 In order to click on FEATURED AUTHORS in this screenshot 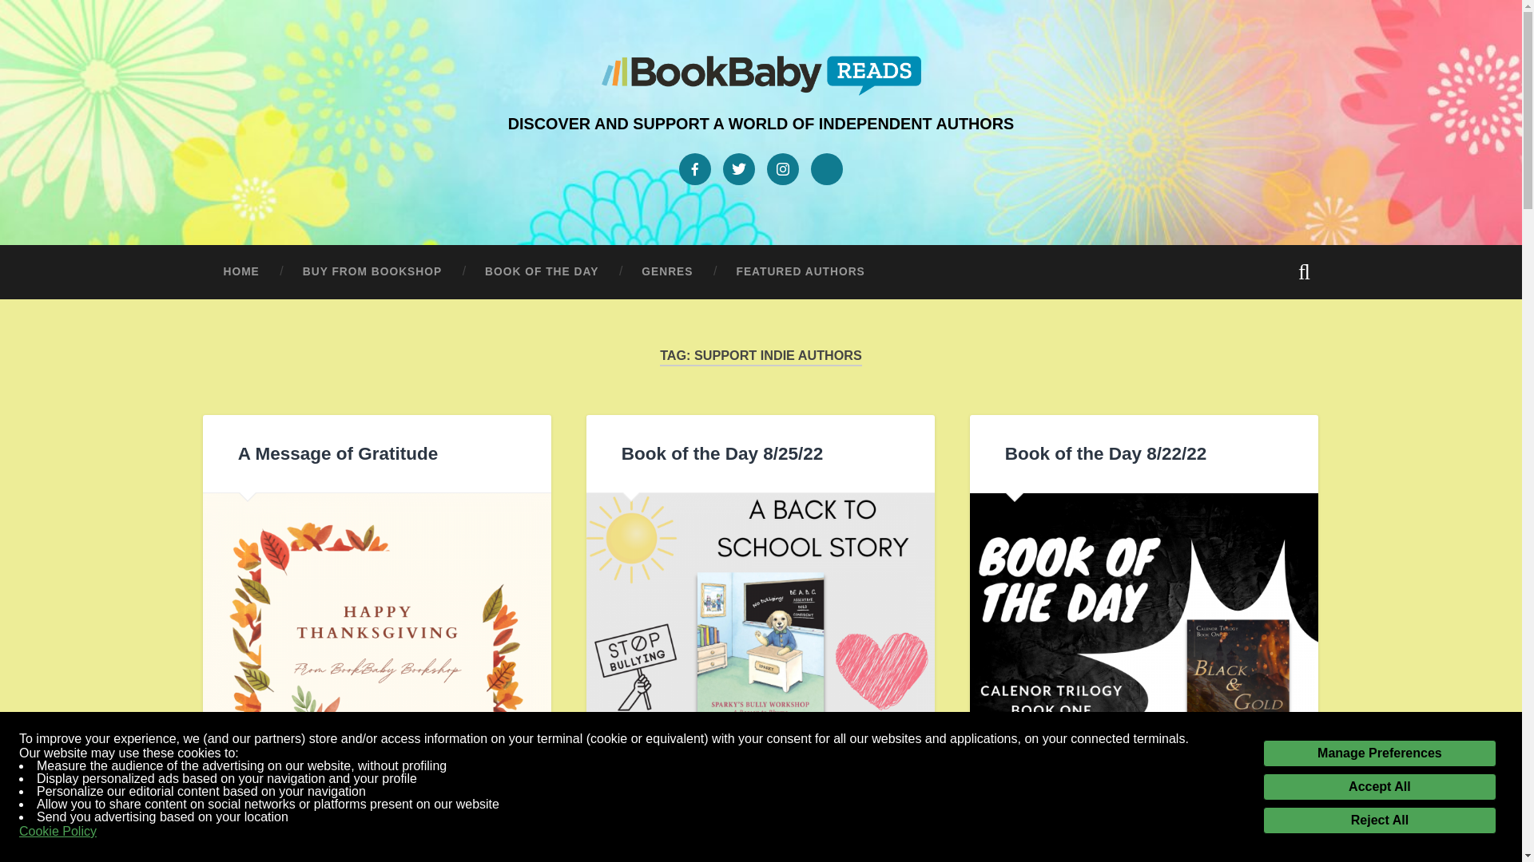, I will do `click(801, 271)`.